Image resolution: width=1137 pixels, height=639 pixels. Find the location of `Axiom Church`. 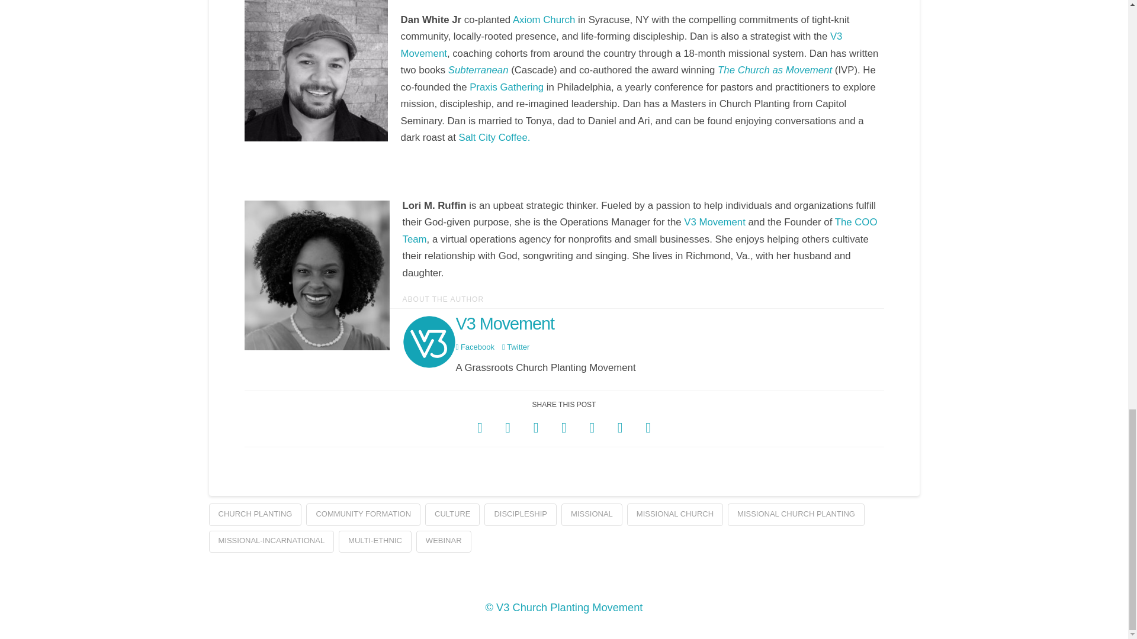

Axiom Church is located at coordinates (544, 20).